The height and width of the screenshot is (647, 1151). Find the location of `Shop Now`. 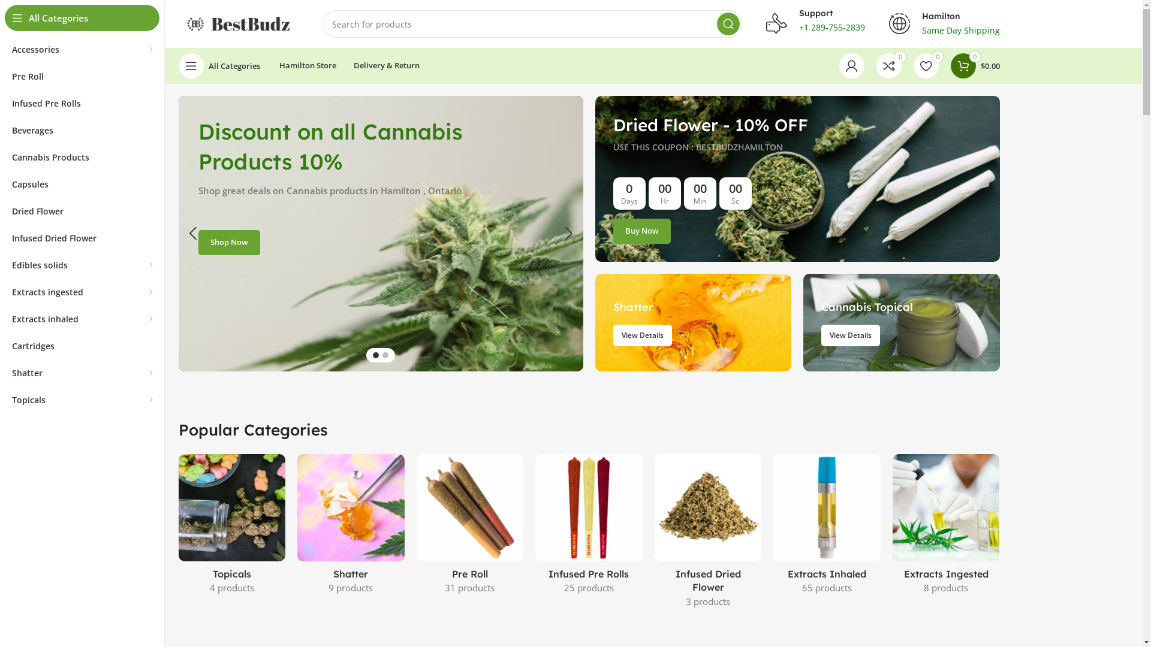

Shop Now is located at coordinates (229, 243).